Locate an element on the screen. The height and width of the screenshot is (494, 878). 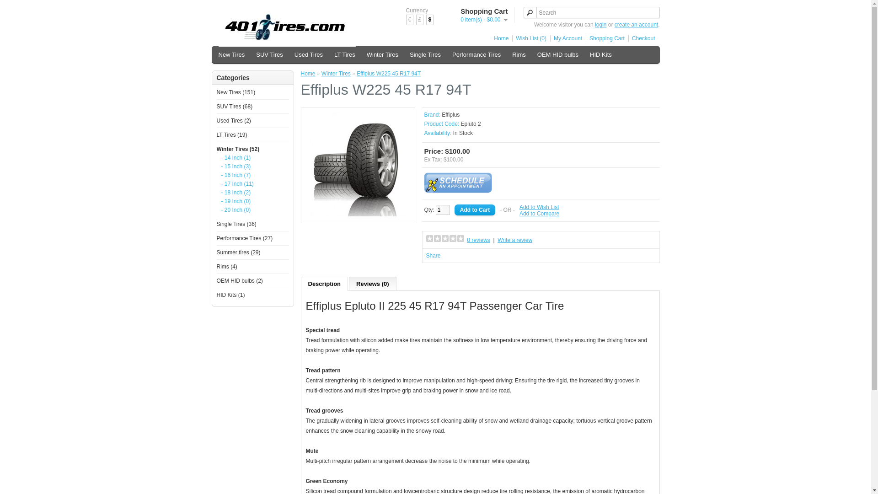
login is located at coordinates (601, 25).